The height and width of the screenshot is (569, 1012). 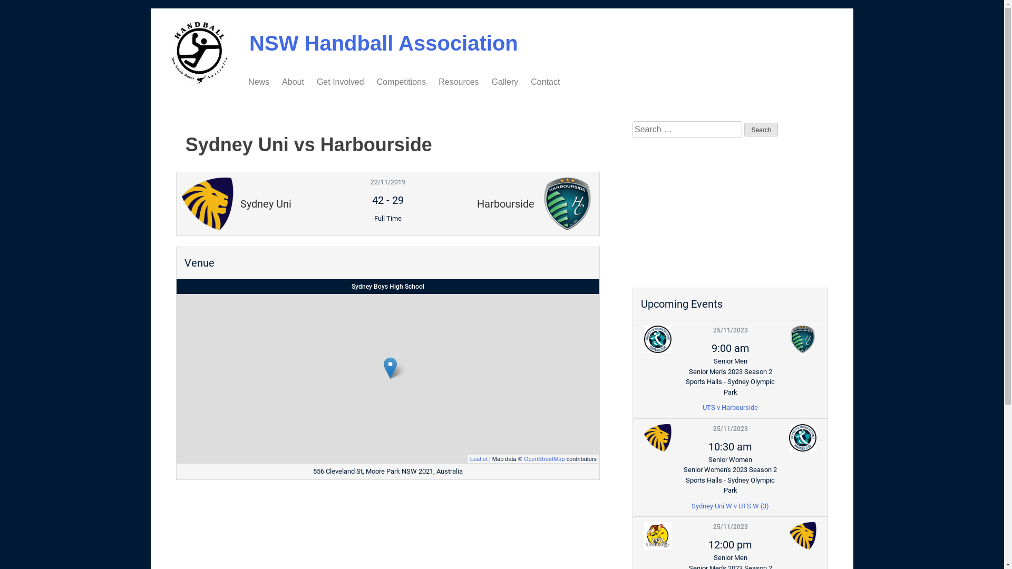 What do you see at coordinates (293, 82) in the screenshot?
I see `About` at bounding box center [293, 82].